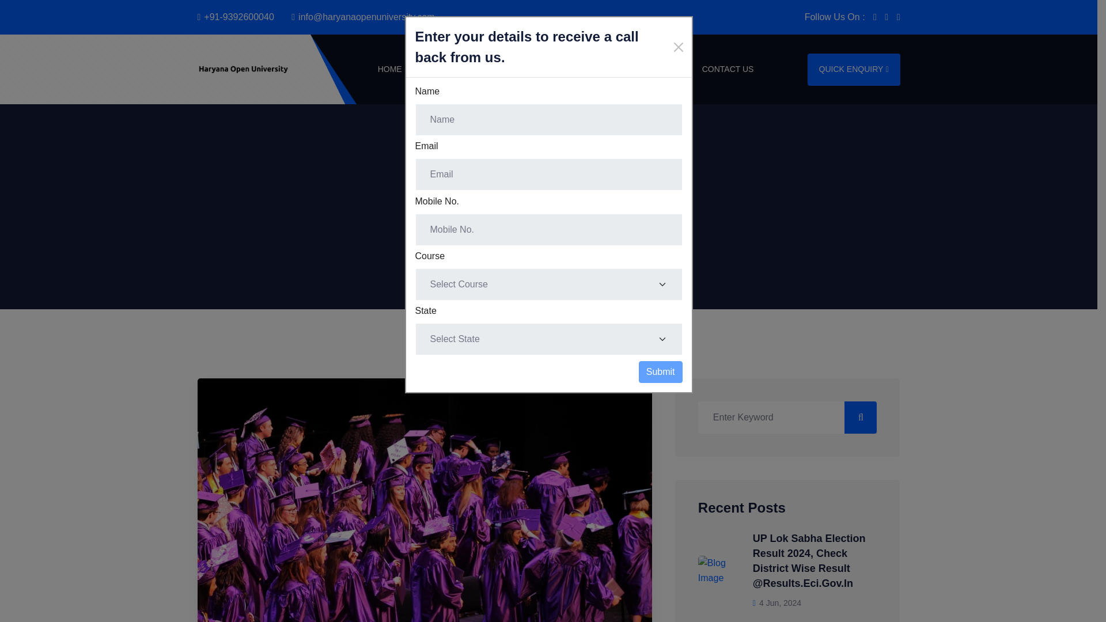 The width and height of the screenshot is (1106, 622). I want to click on ABOUT US, so click(440, 69).